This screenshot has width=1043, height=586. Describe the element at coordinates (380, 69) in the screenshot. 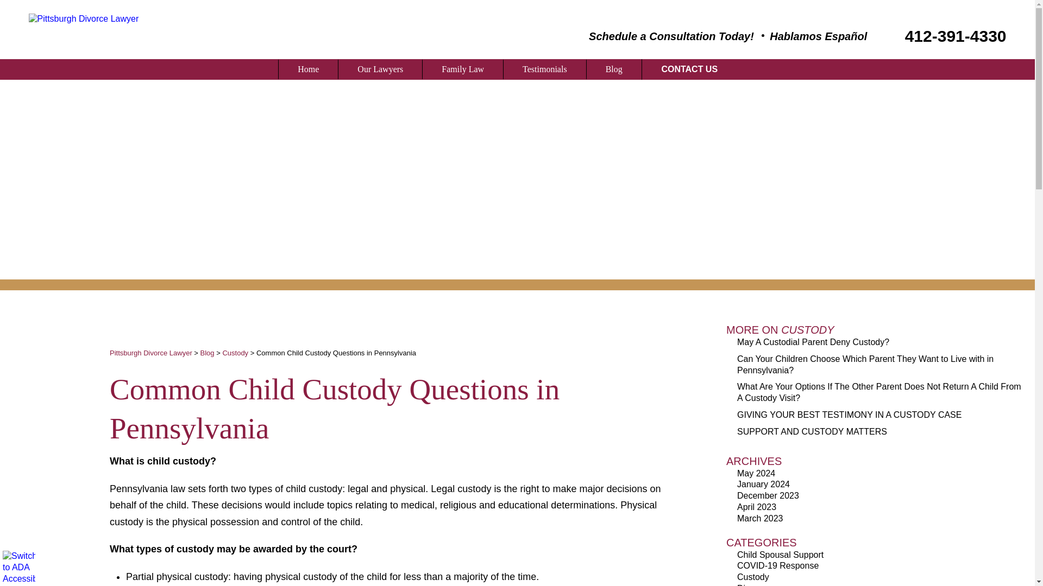

I see `Our Lawyers` at that location.